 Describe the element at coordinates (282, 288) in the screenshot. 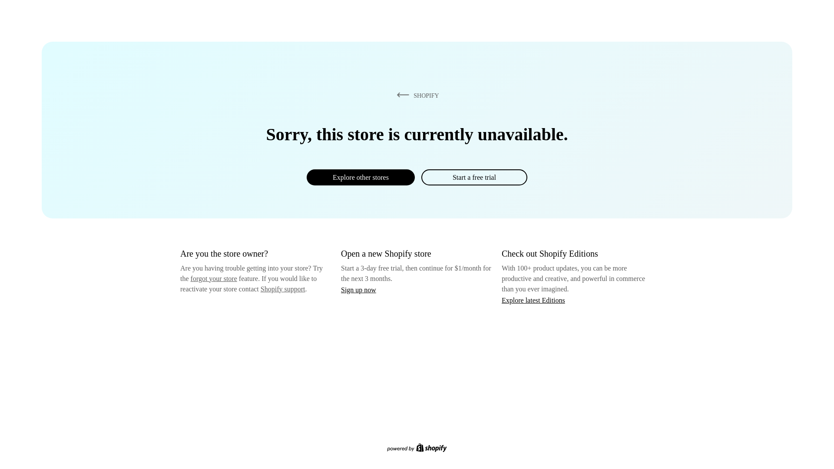

I see `Shopify support` at that location.